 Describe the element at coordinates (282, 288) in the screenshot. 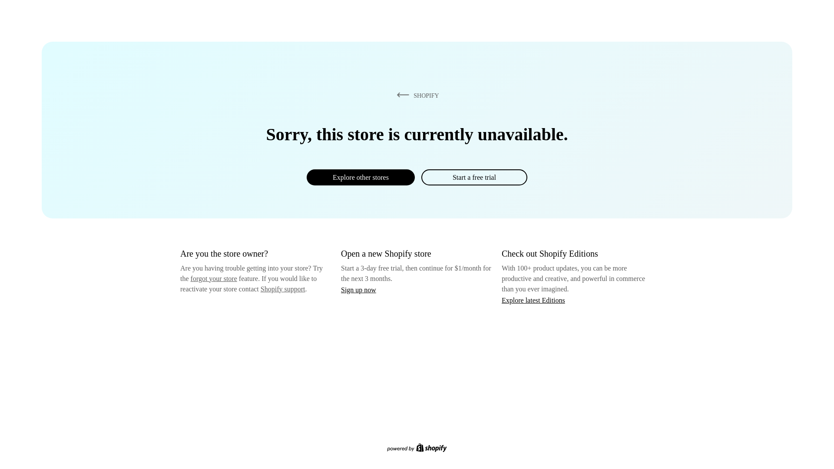

I see `Shopify support` at that location.